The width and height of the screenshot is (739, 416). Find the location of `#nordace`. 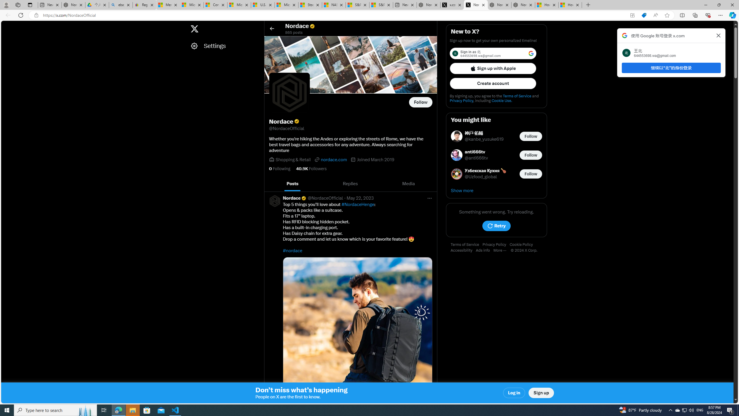

#nordace is located at coordinates (293, 250).